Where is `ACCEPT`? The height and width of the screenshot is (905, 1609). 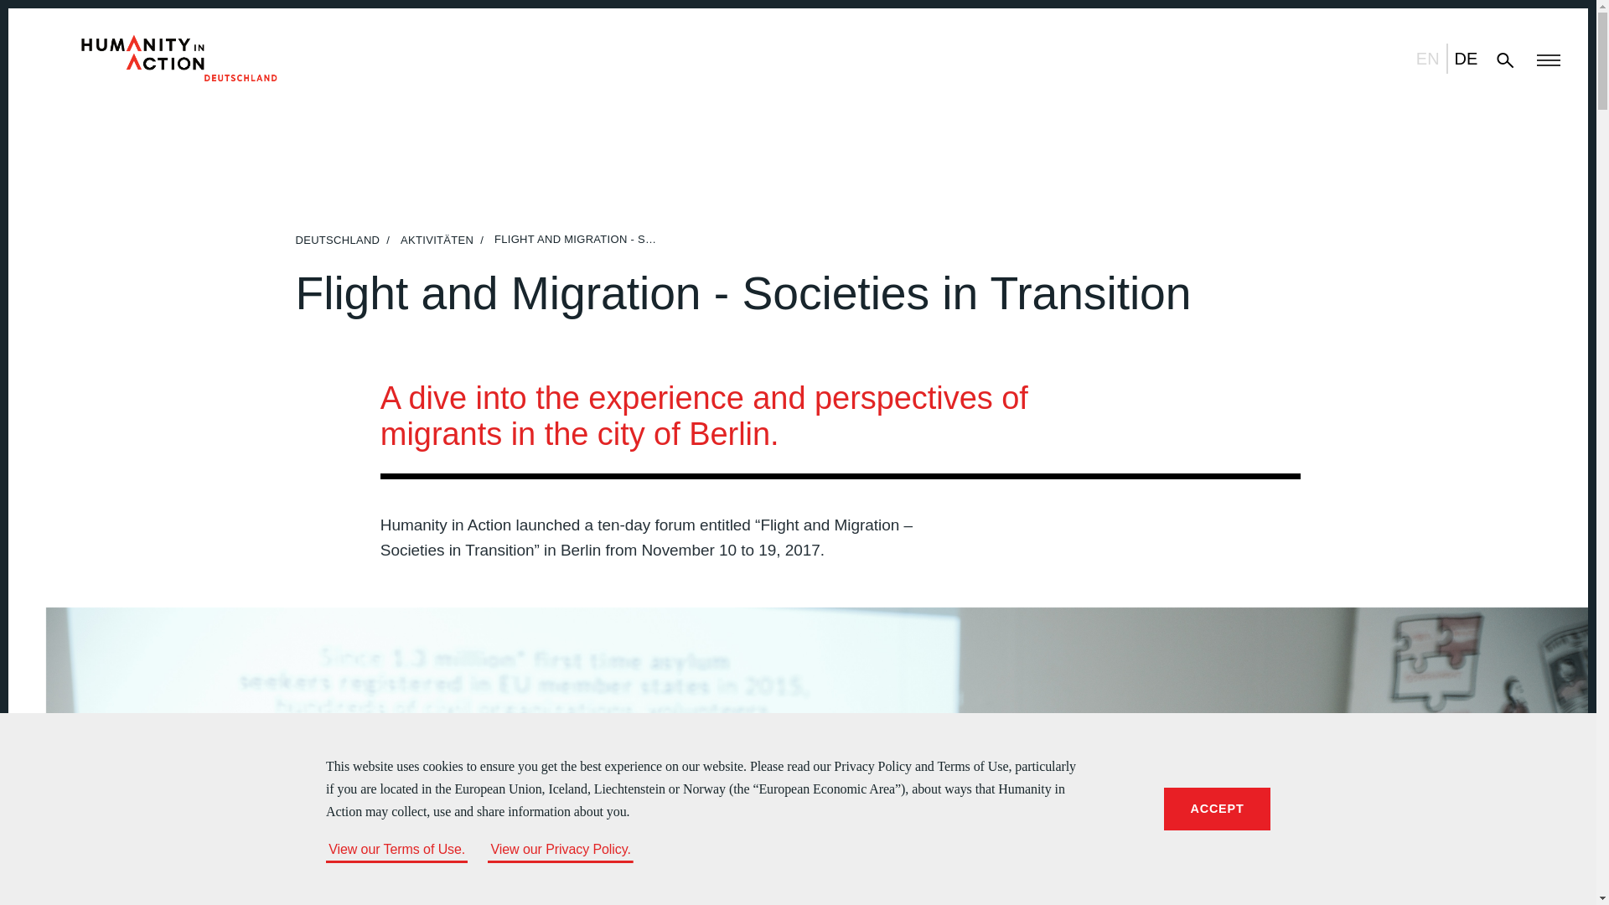
ACCEPT is located at coordinates (1217, 809).